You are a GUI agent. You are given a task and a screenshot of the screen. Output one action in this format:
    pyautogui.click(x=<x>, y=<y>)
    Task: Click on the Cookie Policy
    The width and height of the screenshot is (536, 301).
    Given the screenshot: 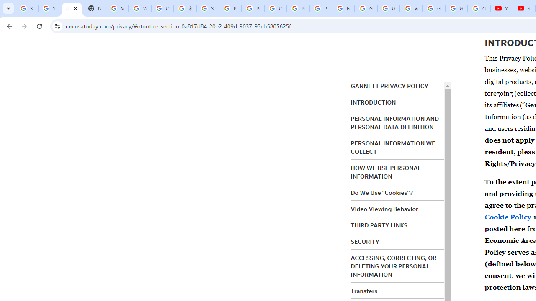 What is the action you would take?
    pyautogui.click(x=508, y=217)
    